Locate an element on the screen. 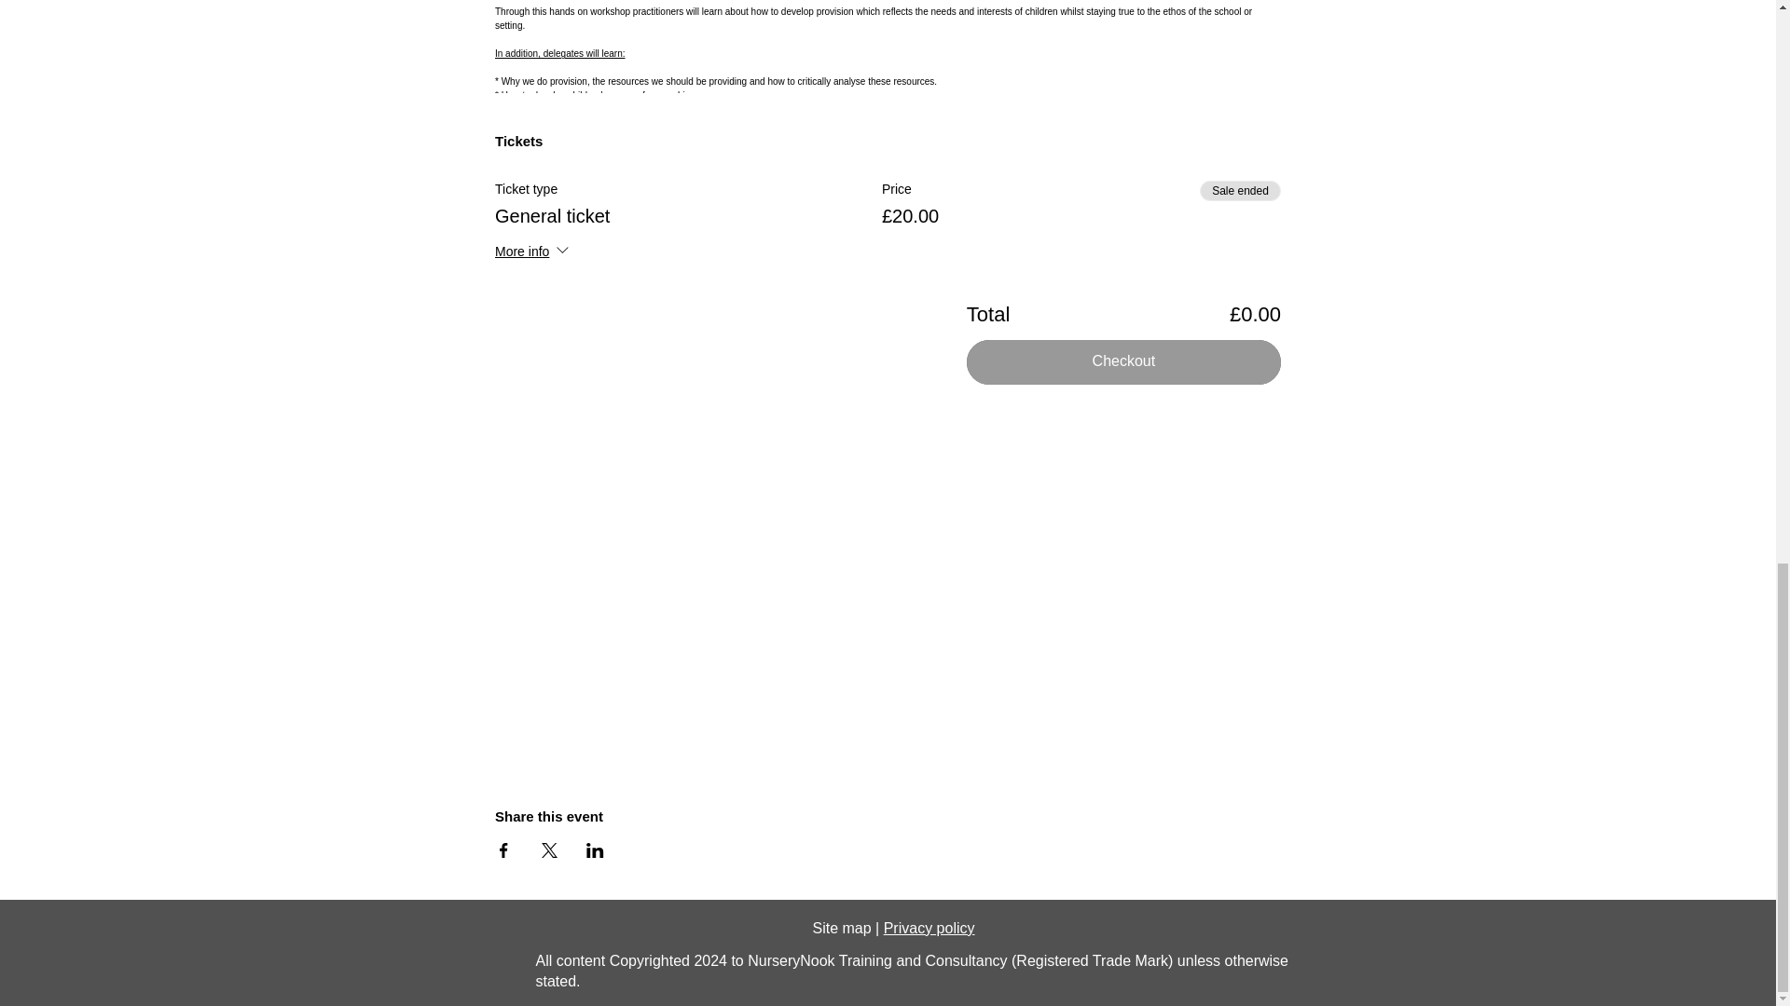 The width and height of the screenshot is (1790, 1006). Privacy policy is located at coordinates (929, 928).